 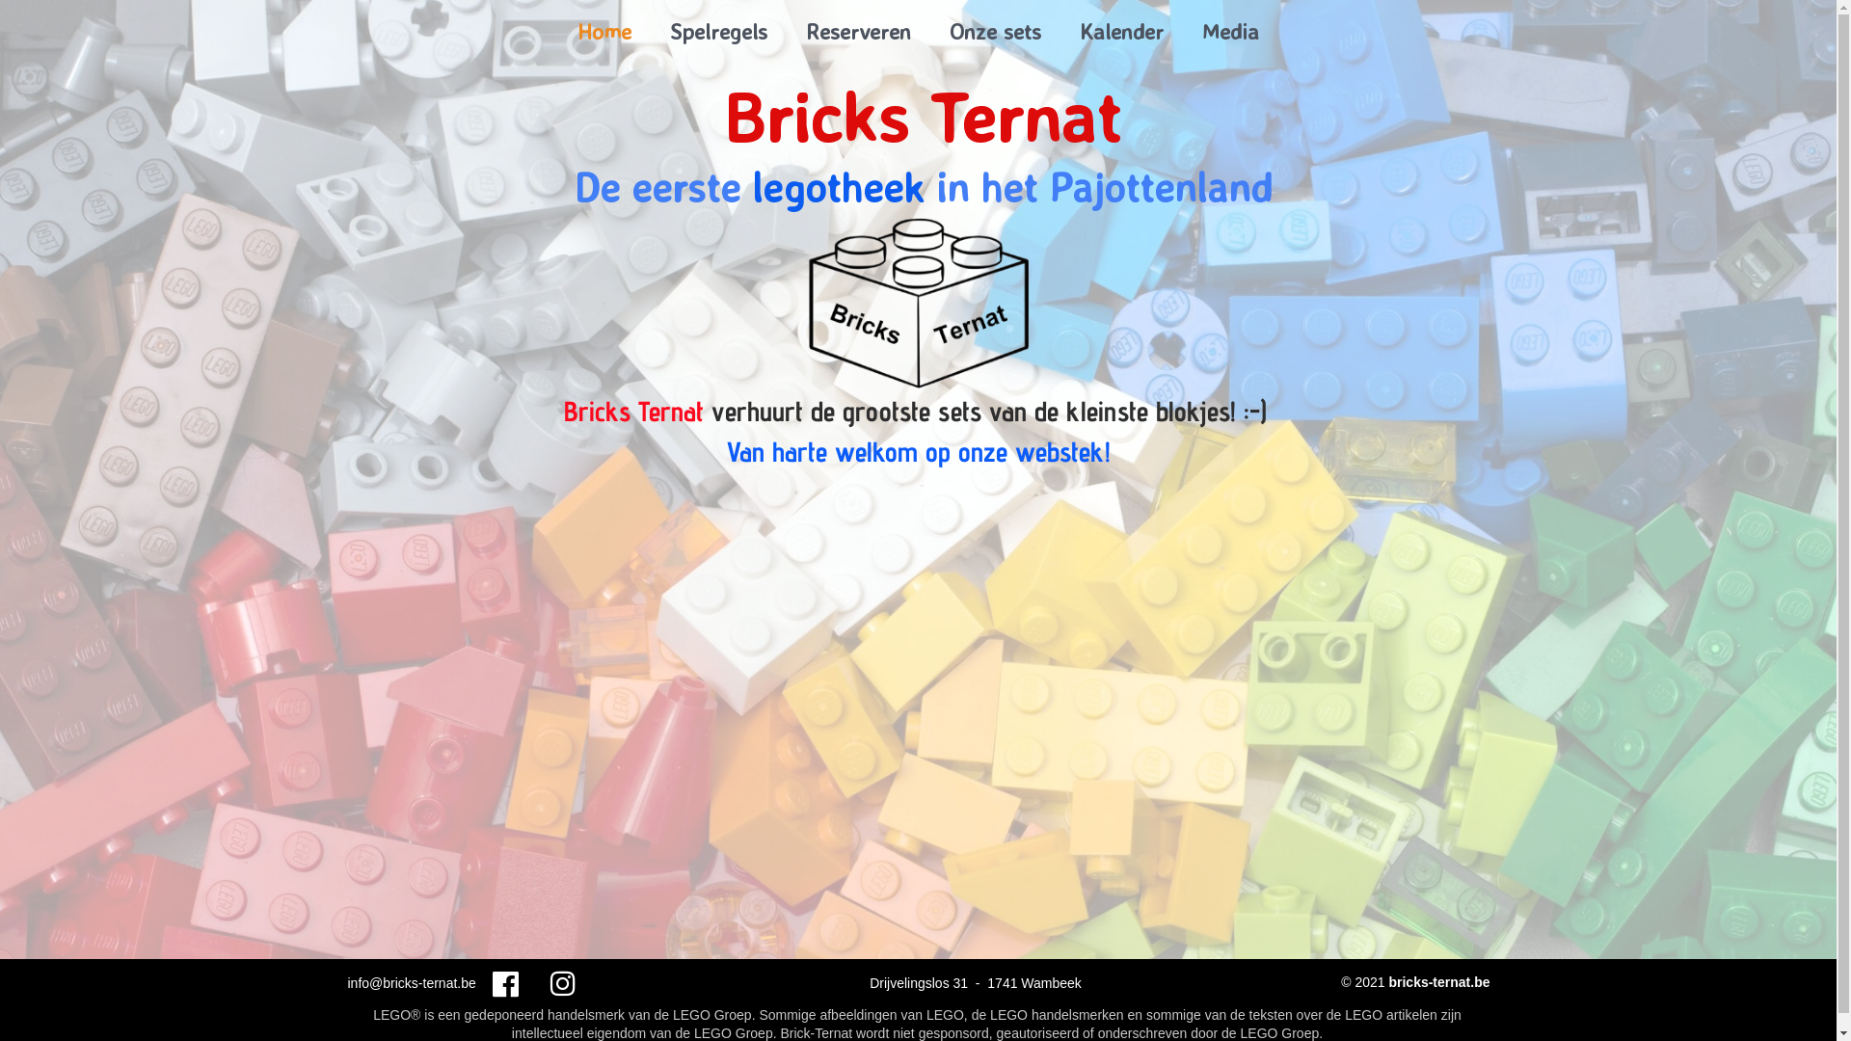 What do you see at coordinates (918, 756) in the screenshot?
I see `YouTube video player` at bounding box center [918, 756].